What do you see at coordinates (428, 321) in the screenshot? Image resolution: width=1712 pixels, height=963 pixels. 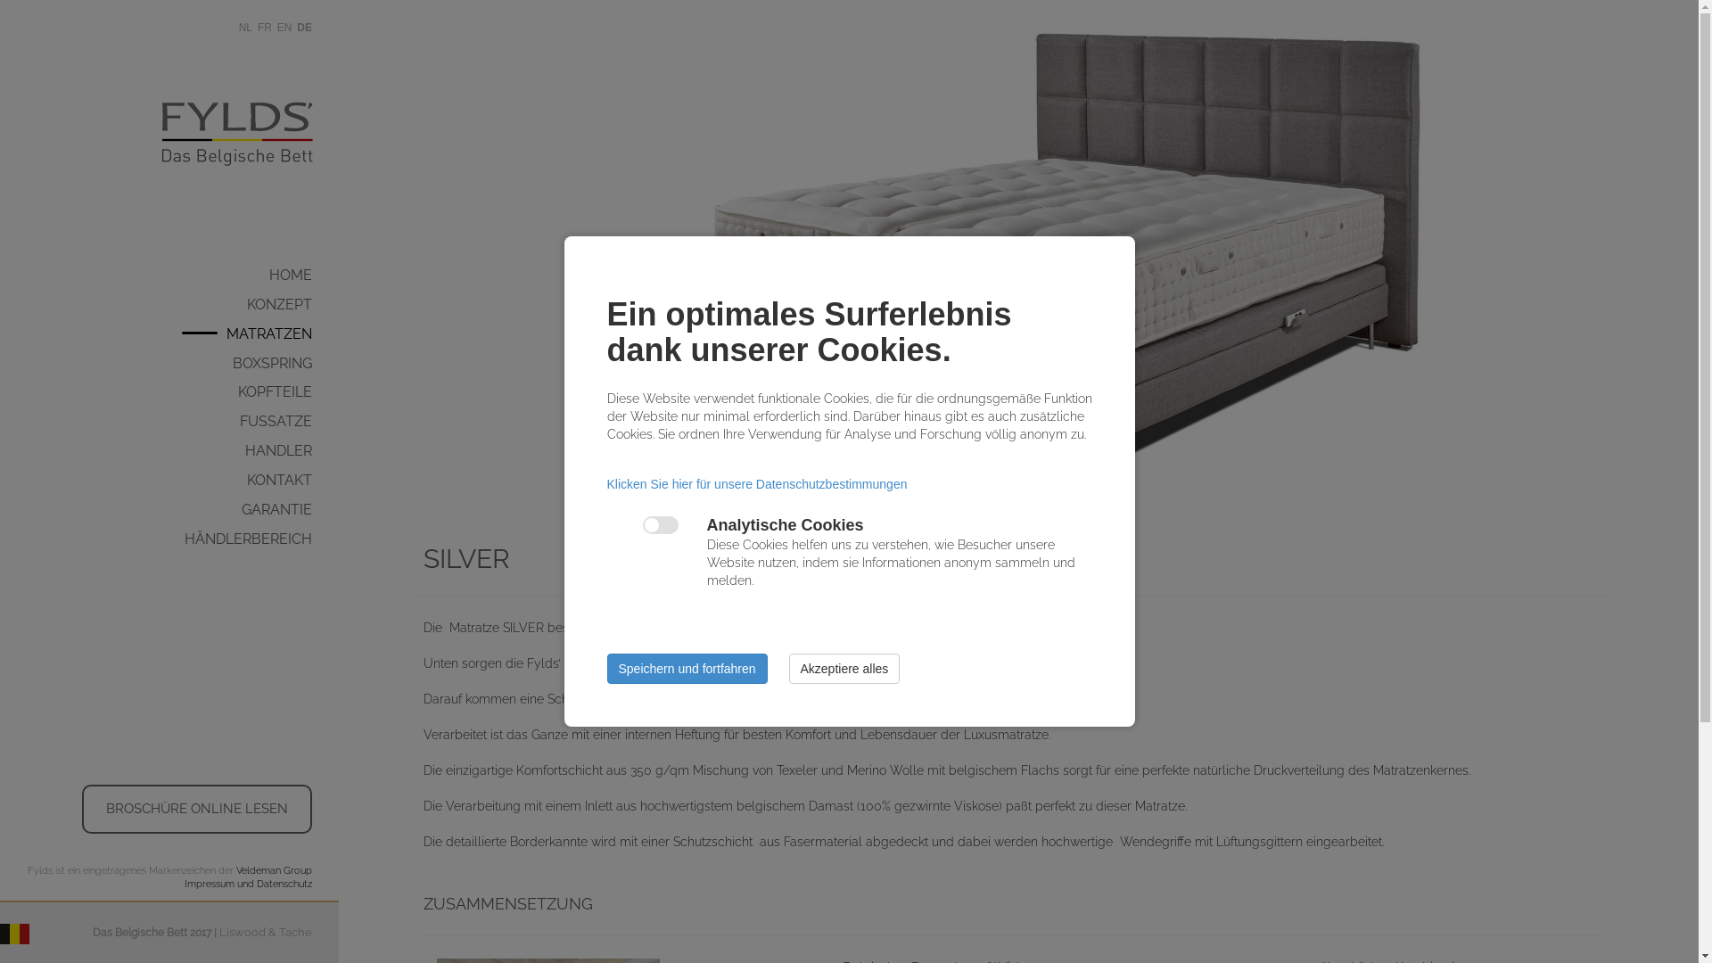 I see `BELGISCHE HANDWERKSKUNST` at bounding box center [428, 321].